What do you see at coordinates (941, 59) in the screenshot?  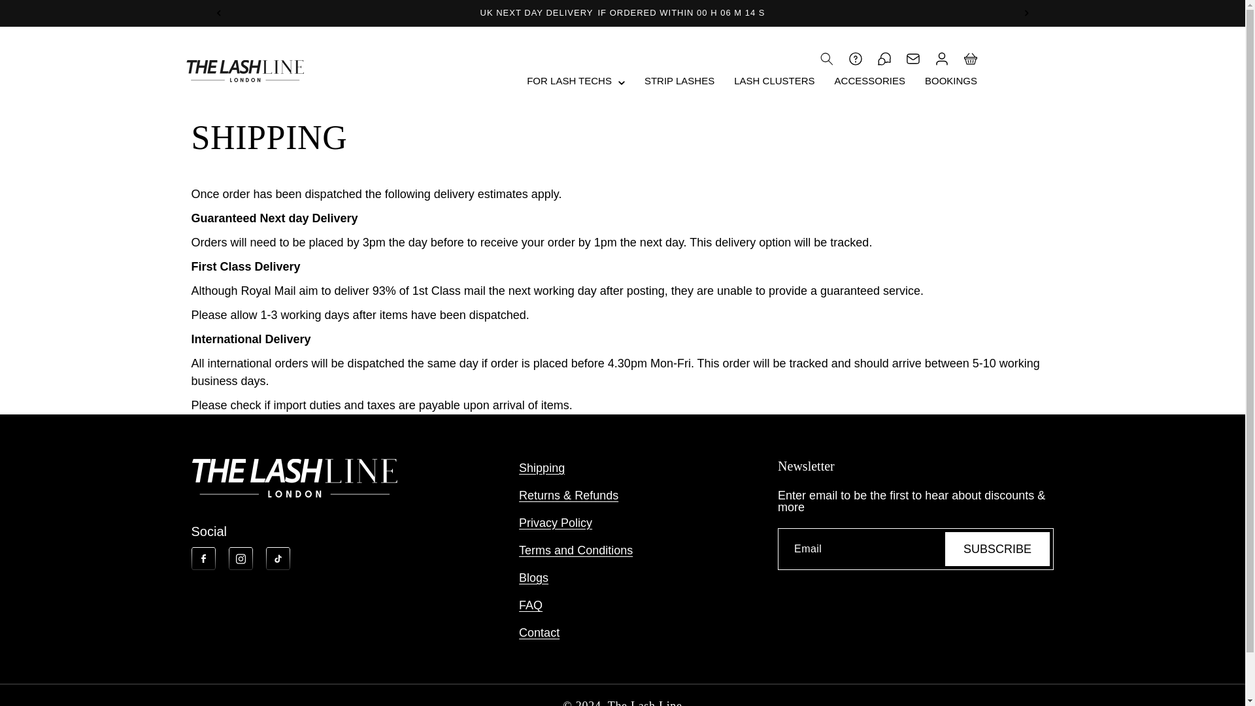 I see `Log in` at bounding box center [941, 59].